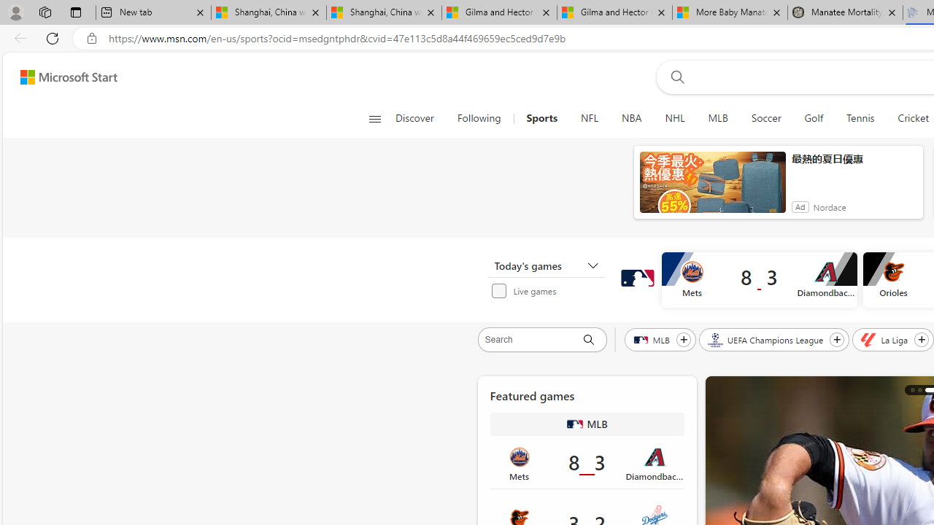  I want to click on Following, so click(480, 118).